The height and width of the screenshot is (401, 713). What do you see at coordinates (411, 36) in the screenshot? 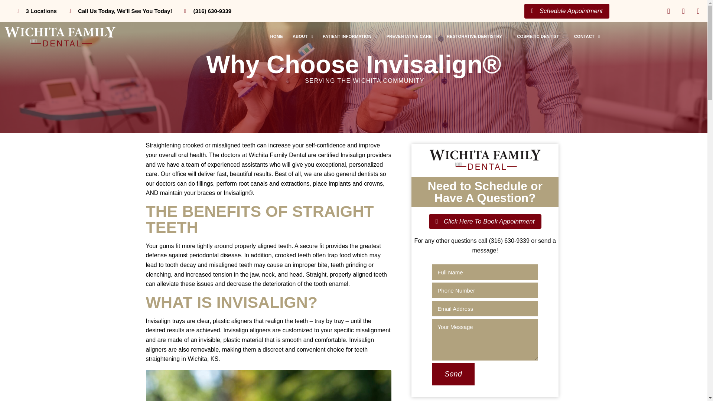
I see `PREVENTATIVE CARE` at bounding box center [411, 36].